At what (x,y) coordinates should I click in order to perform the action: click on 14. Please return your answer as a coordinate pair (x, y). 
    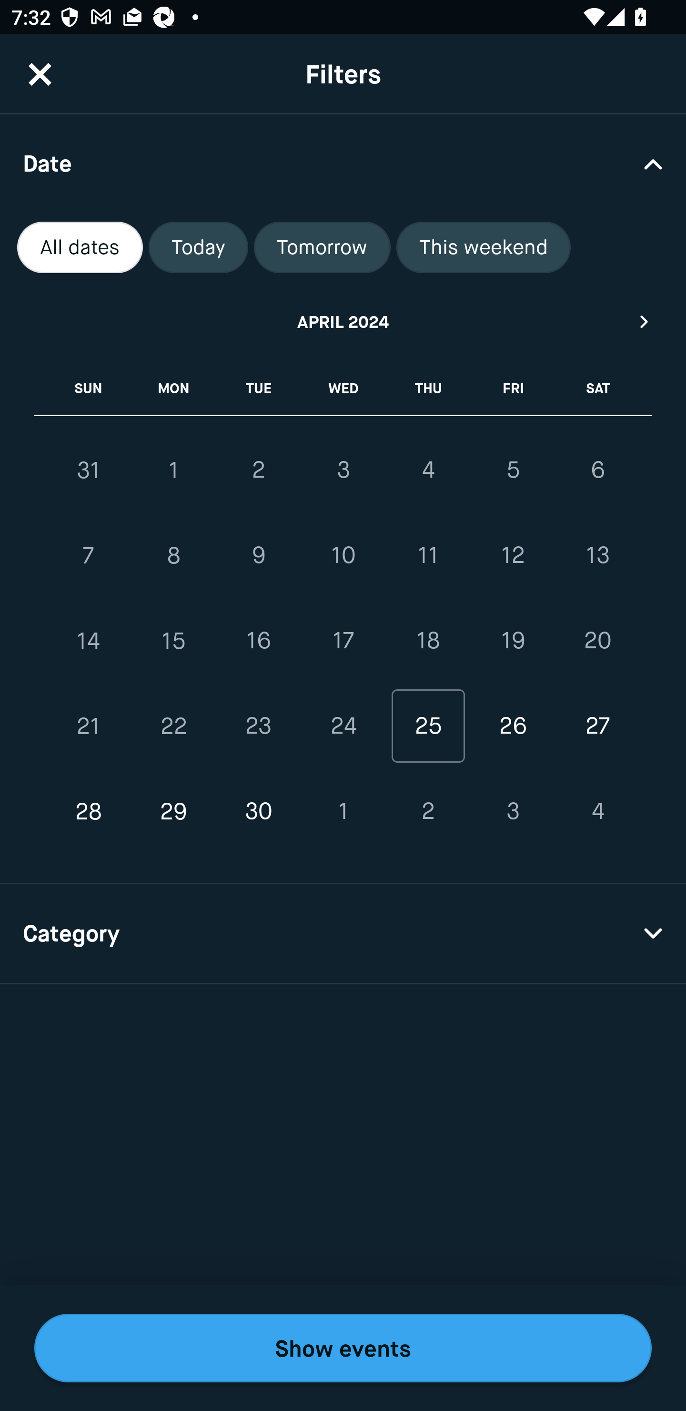
    Looking at the image, I should click on (89, 641).